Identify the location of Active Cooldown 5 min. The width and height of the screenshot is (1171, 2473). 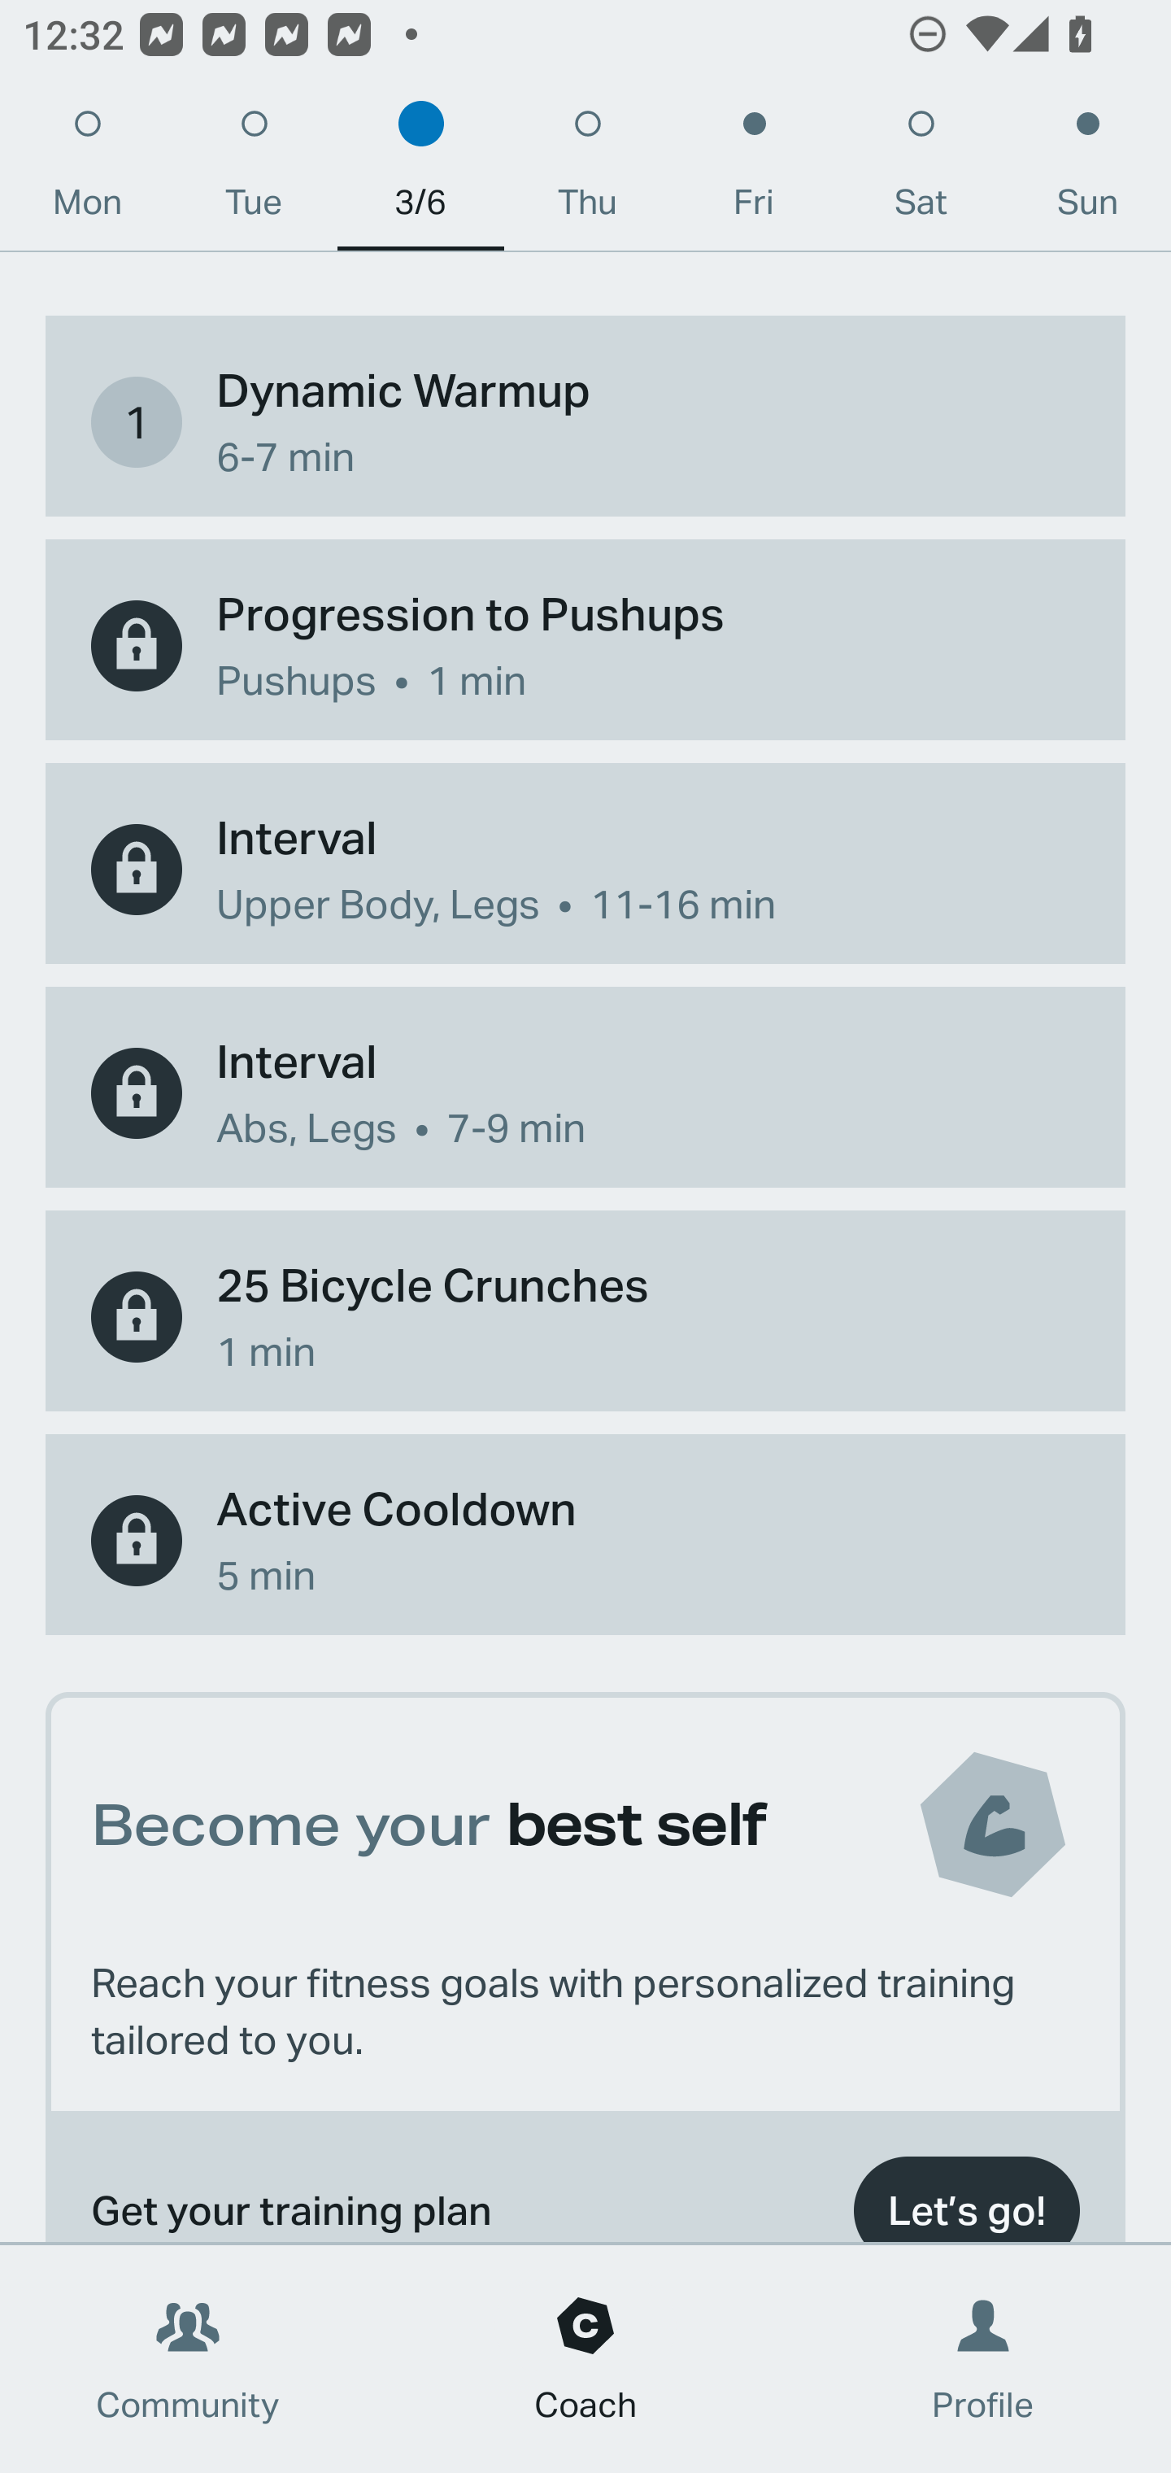
(585, 1541).